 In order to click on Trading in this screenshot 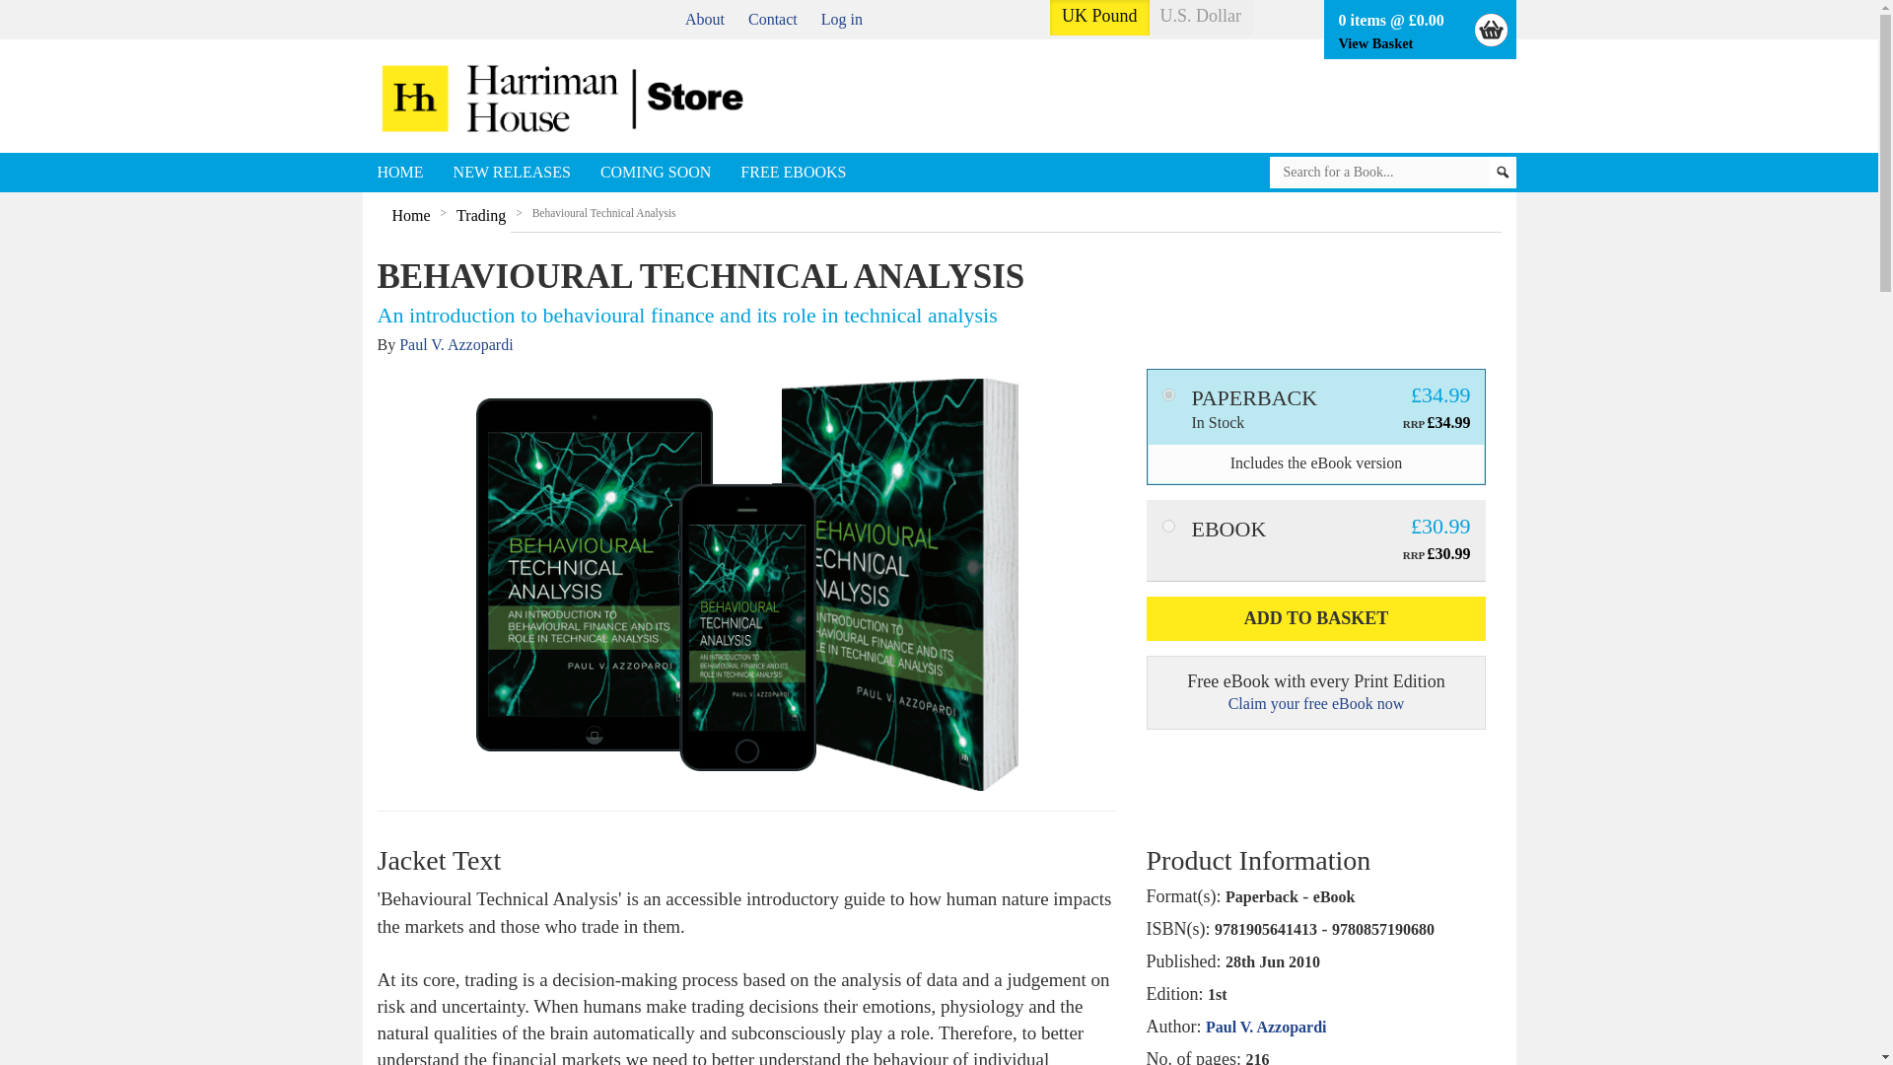, I will do `click(480, 215)`.